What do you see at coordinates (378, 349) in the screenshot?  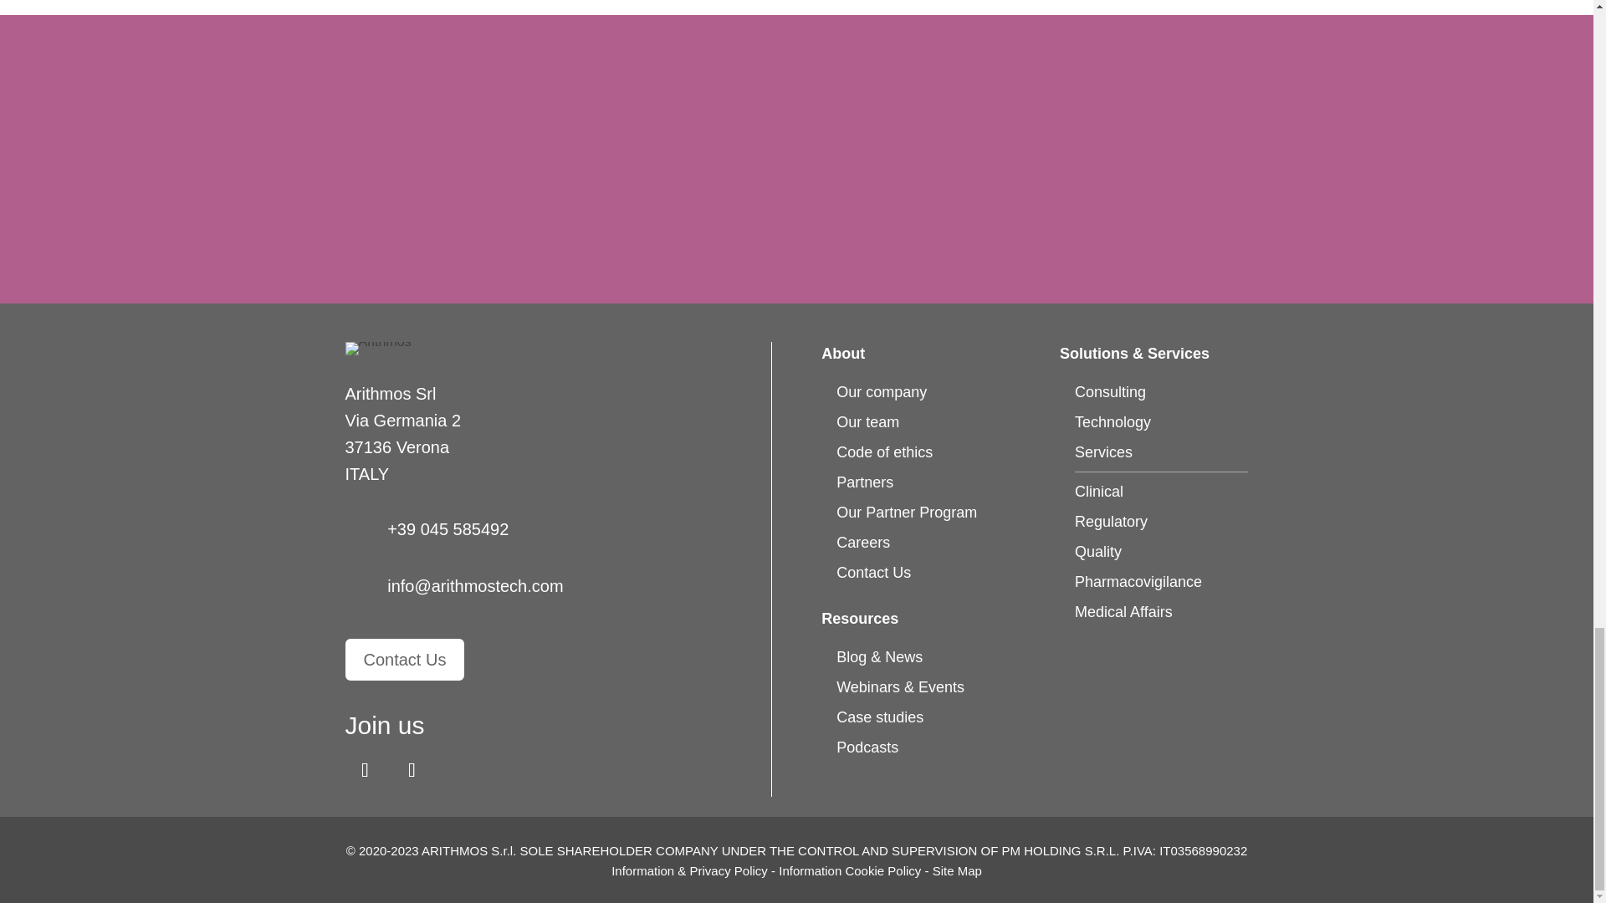 I see `Arithmos` at bounding box center [378, 349].